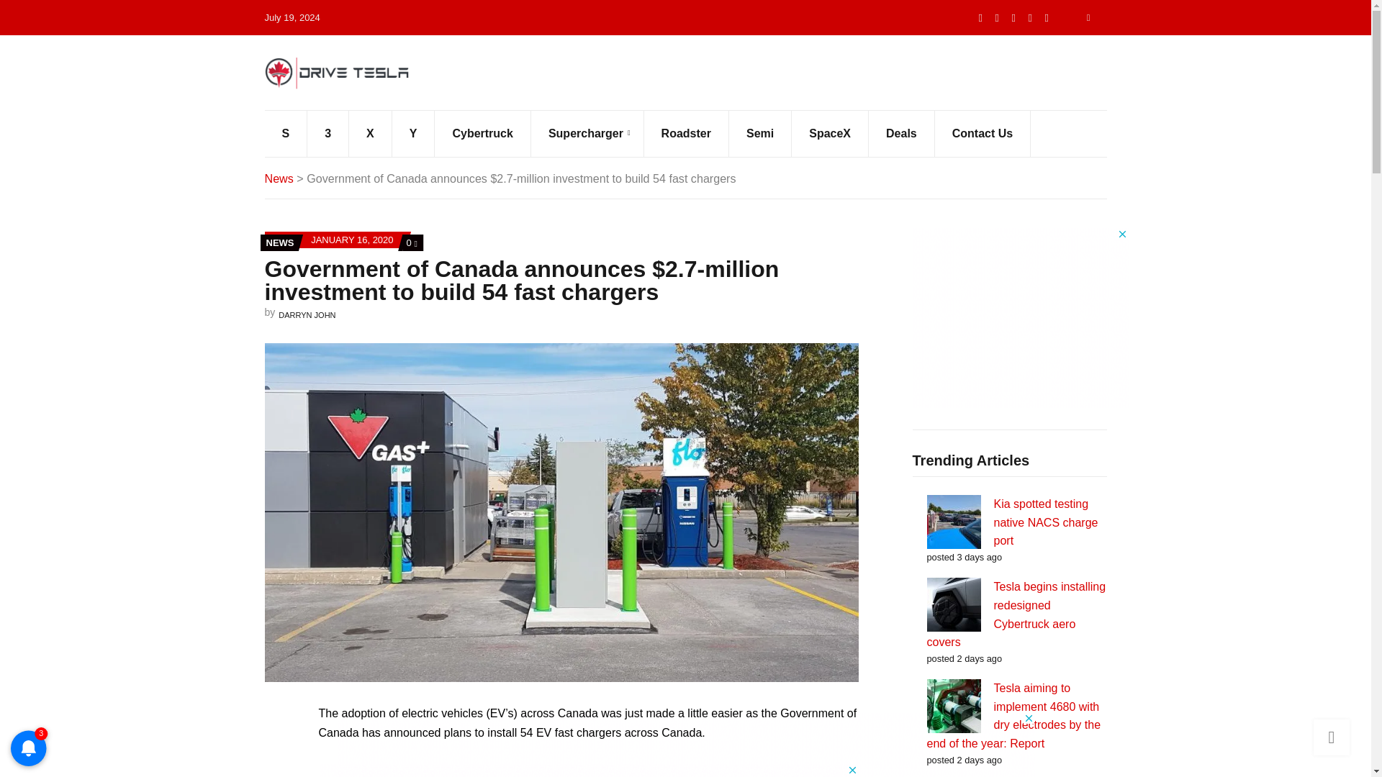  I want to click on Supercharger, so click(587, 134).